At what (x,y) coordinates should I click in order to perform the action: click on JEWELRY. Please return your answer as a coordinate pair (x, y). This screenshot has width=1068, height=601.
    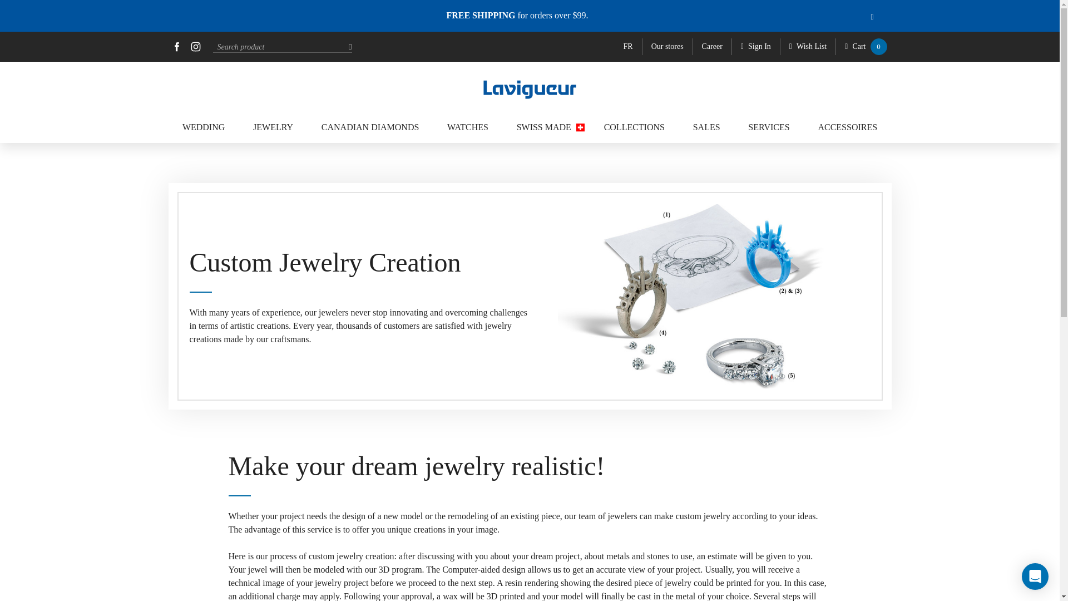
    Looking at the image, I should click on (273, 127).